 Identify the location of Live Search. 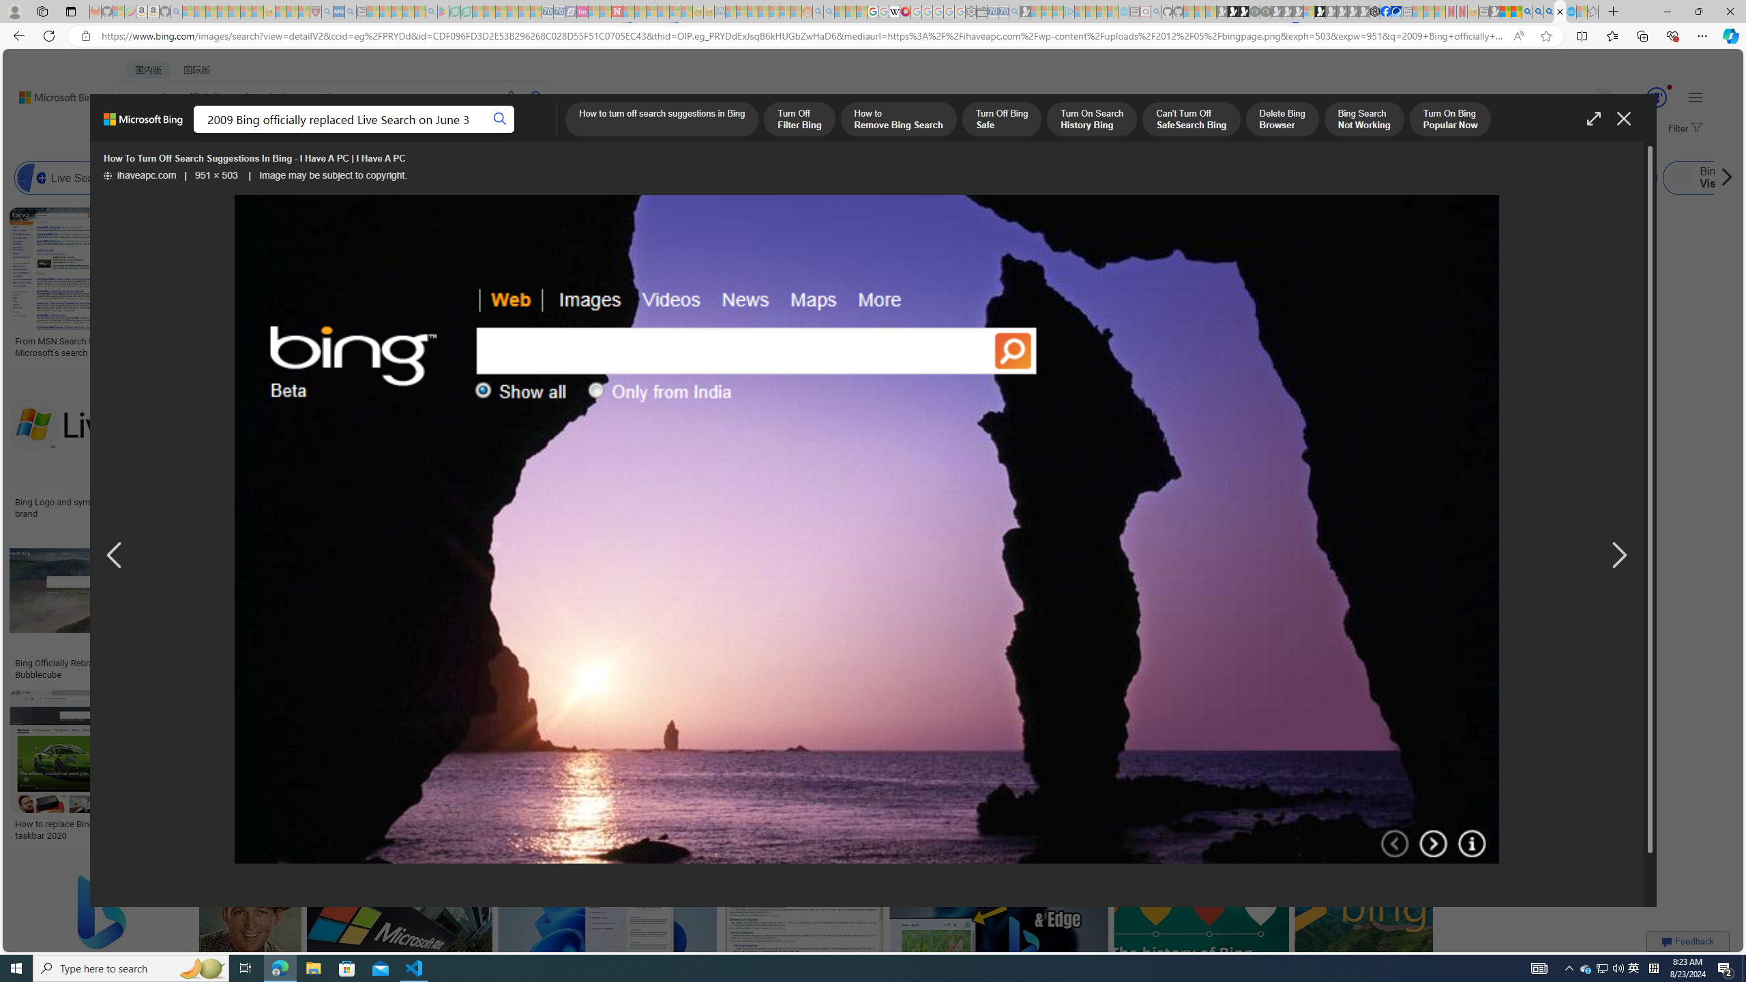
(69, 178).